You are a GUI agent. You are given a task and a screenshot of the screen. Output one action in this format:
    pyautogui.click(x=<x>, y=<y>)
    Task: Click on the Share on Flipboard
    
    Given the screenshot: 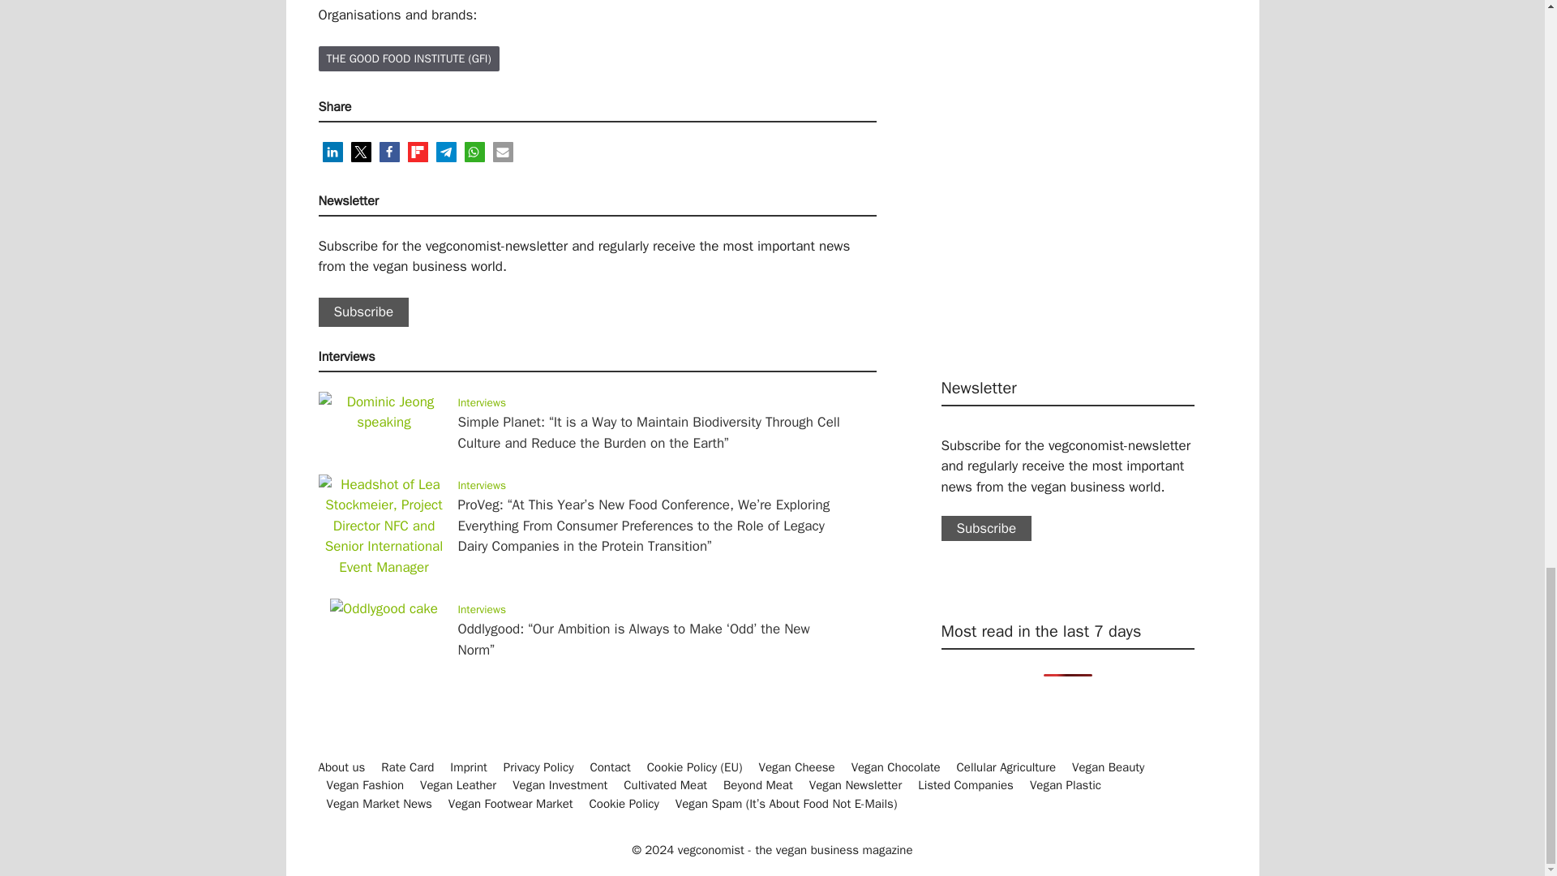 What is the action you would take?
    pyautogui.click(x=417, y=151)
    